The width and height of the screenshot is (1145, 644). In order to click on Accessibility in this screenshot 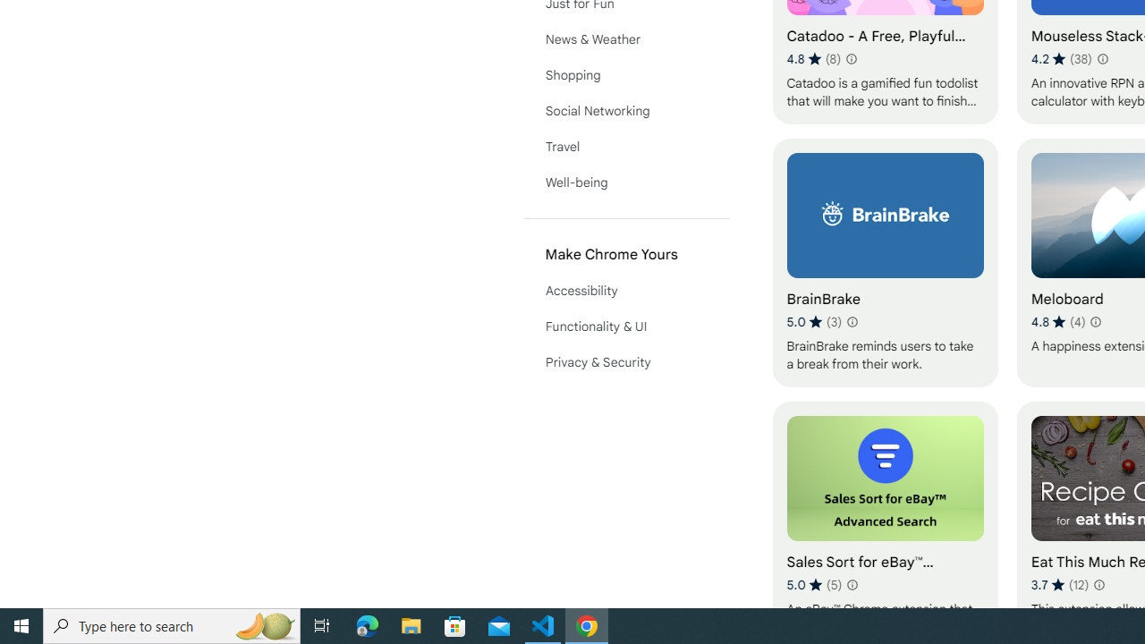, I will do `click(626, 290)`.